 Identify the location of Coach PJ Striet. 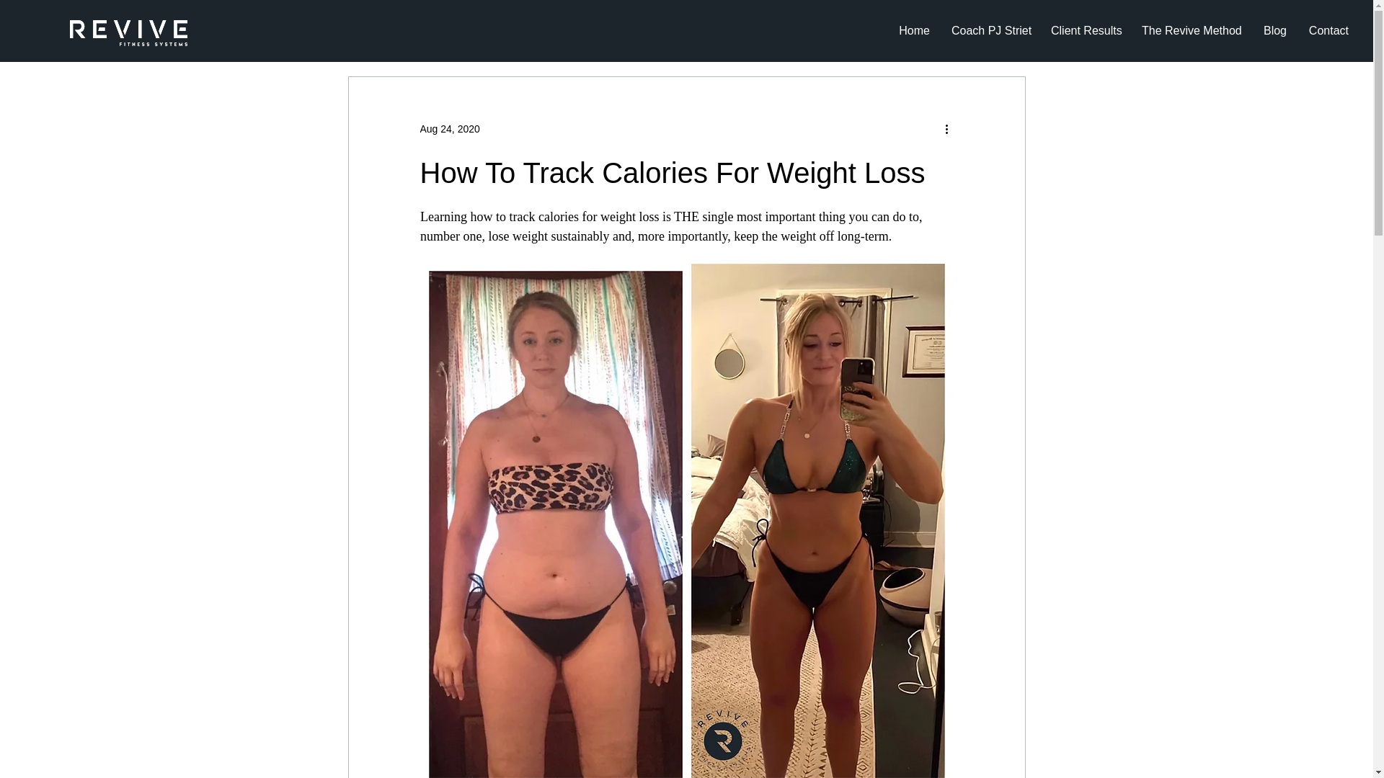
(990, 30).